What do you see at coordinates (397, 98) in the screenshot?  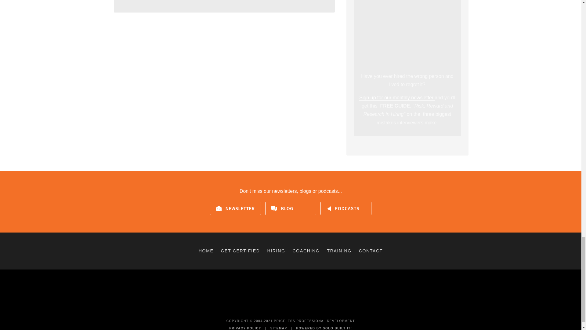 I see `Sign up for our monthly newsletter` at bounding box center [397, 98].